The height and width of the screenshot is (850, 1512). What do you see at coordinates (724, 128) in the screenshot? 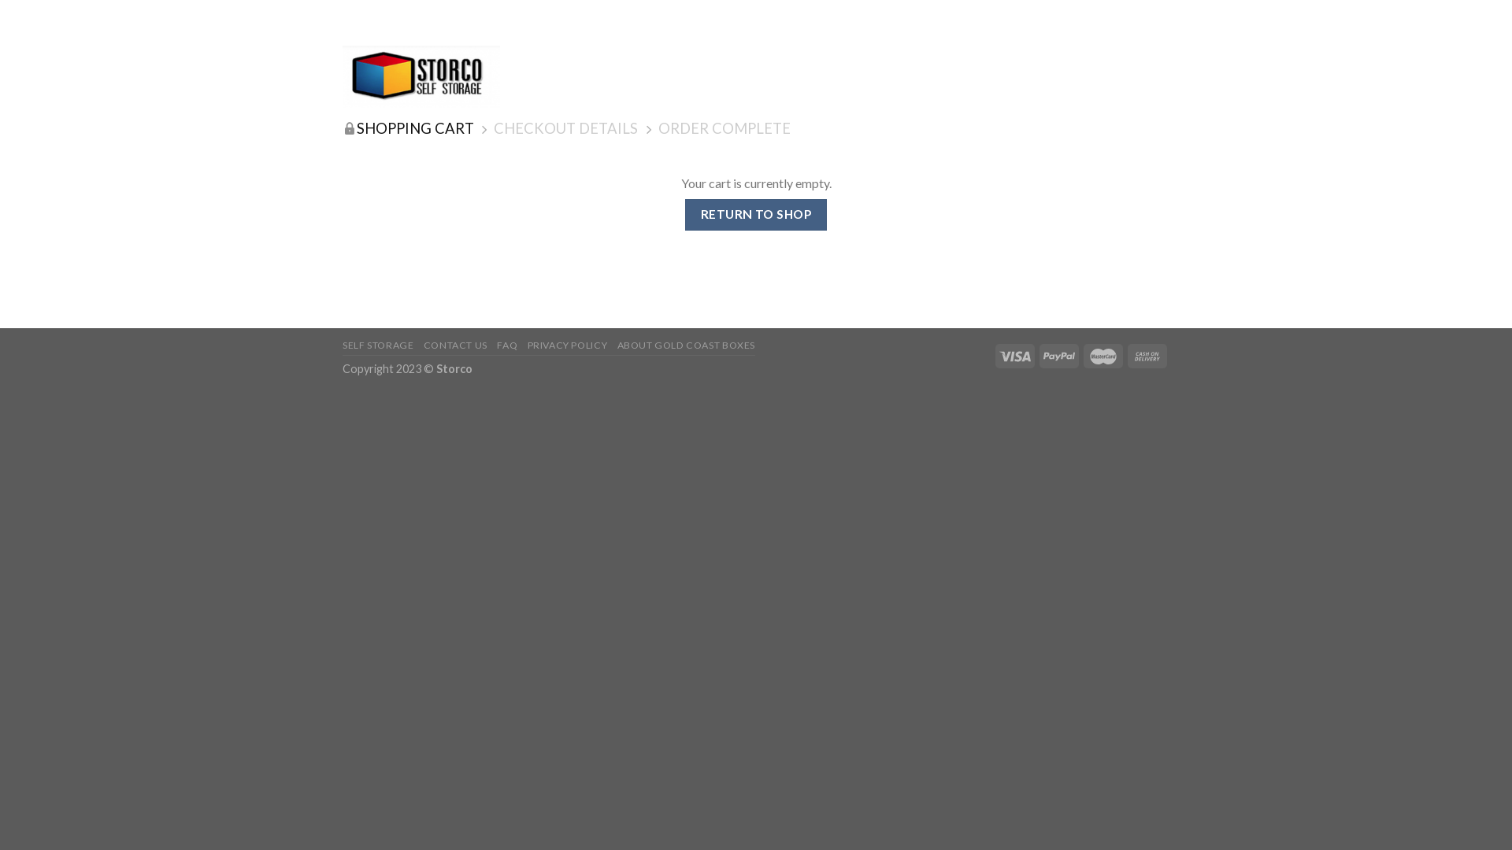
I see `ORDER COMPLETE` at bounding box center [724, 128].